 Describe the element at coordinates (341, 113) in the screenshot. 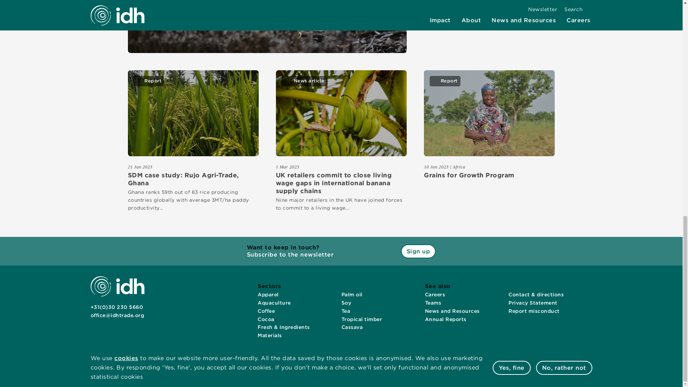

I see `ahnaf-piash-liUvurgYGyw-unsplash` at that location.